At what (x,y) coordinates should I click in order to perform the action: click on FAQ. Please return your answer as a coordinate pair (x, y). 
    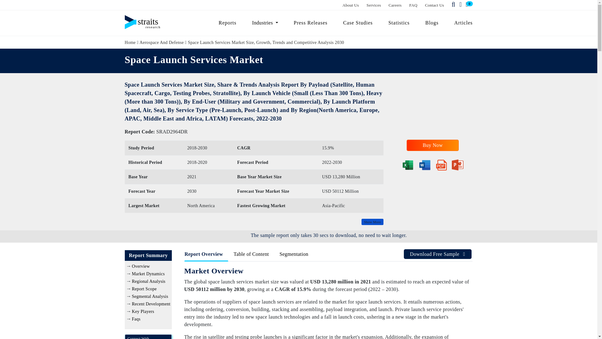
    Looking at the image, I should click on (413, 5).